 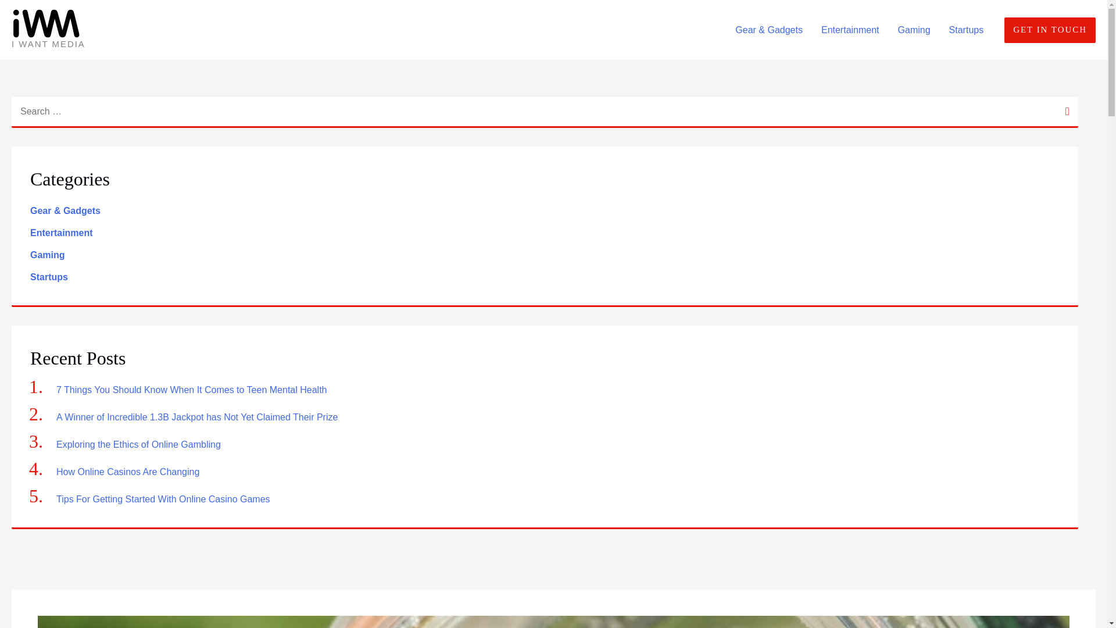 What do you see at coordinates (138, 444) in the screenshot?
I see `Exploring the Ethics of Online Gambling` at bounding box center [138, 444].